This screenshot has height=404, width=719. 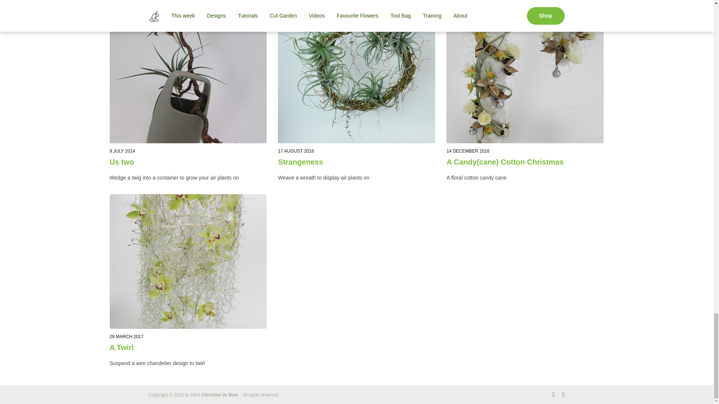 What do you see at coordinates (356, 76) in the screenshot?
I see `Strangeness` at bounding box center [356, 76].